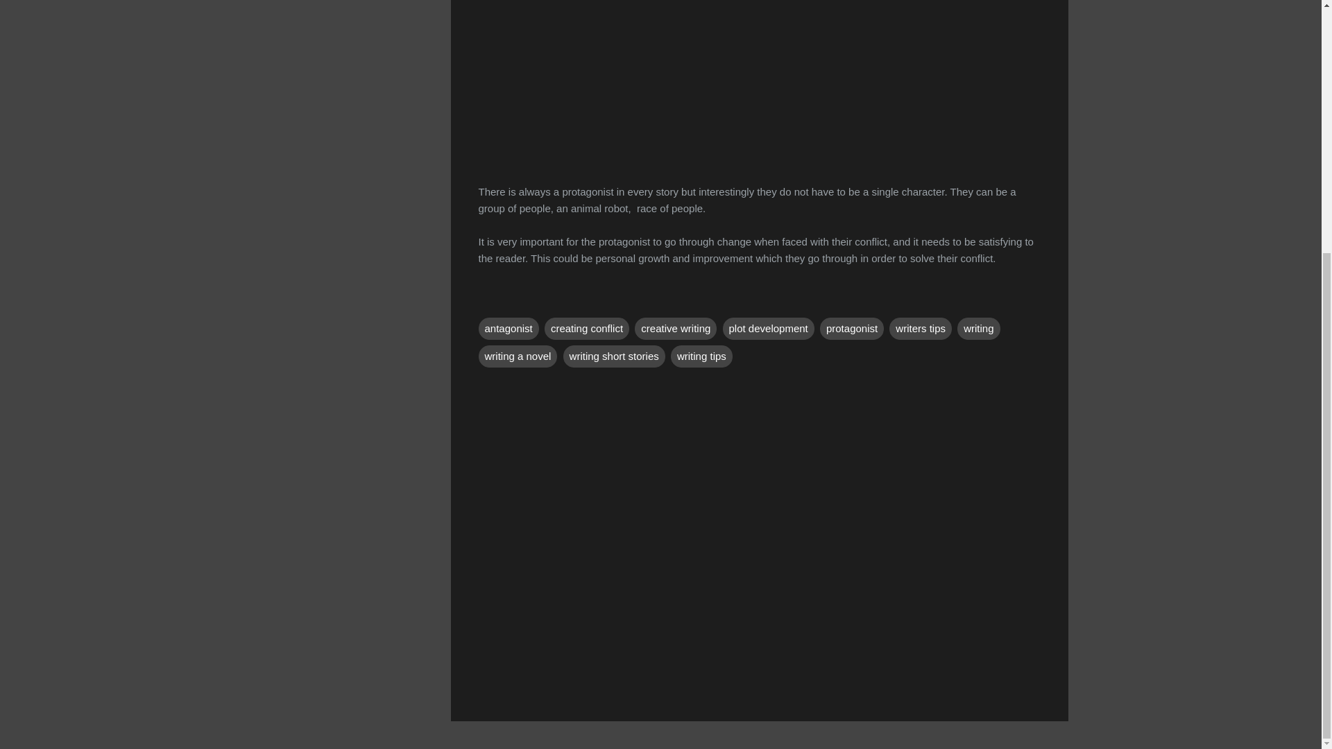 Image resolution: width=1332 pixels, height=749 pixels. What do you see at coordinates (518, 356) in the screenshot?
I see `writing a novel` at bounding box center [518, 356].